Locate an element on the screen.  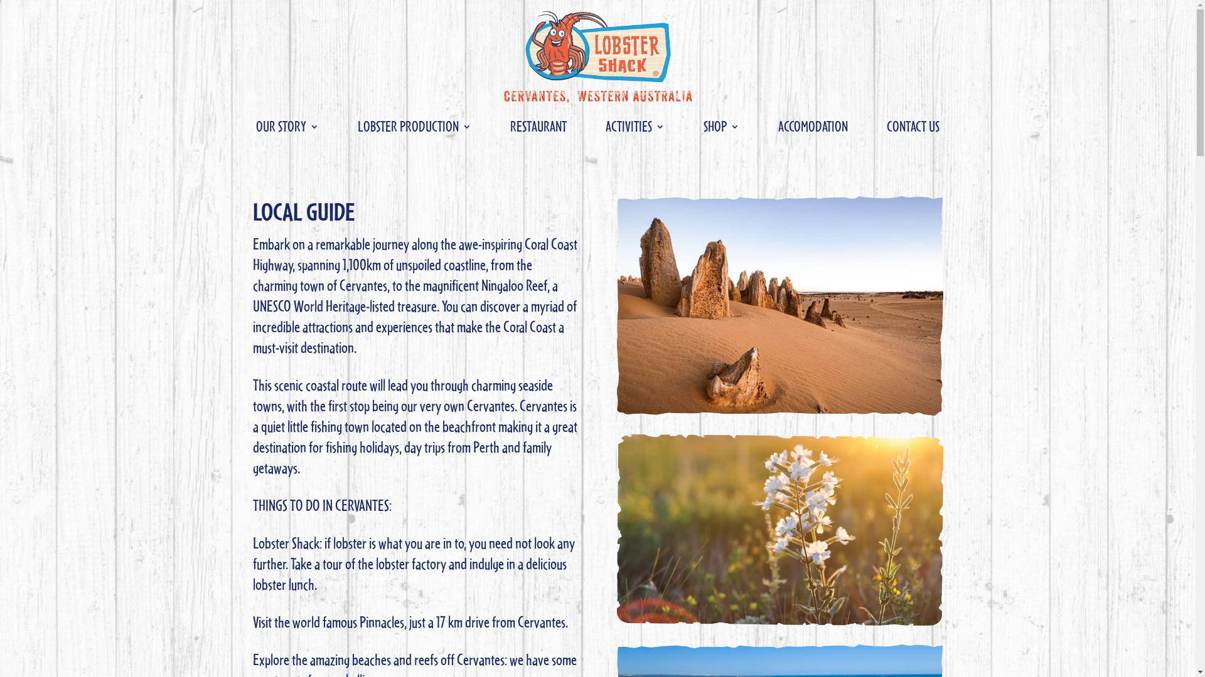
LOBSTER PRODUCTION is located at coordinates (414, 129).